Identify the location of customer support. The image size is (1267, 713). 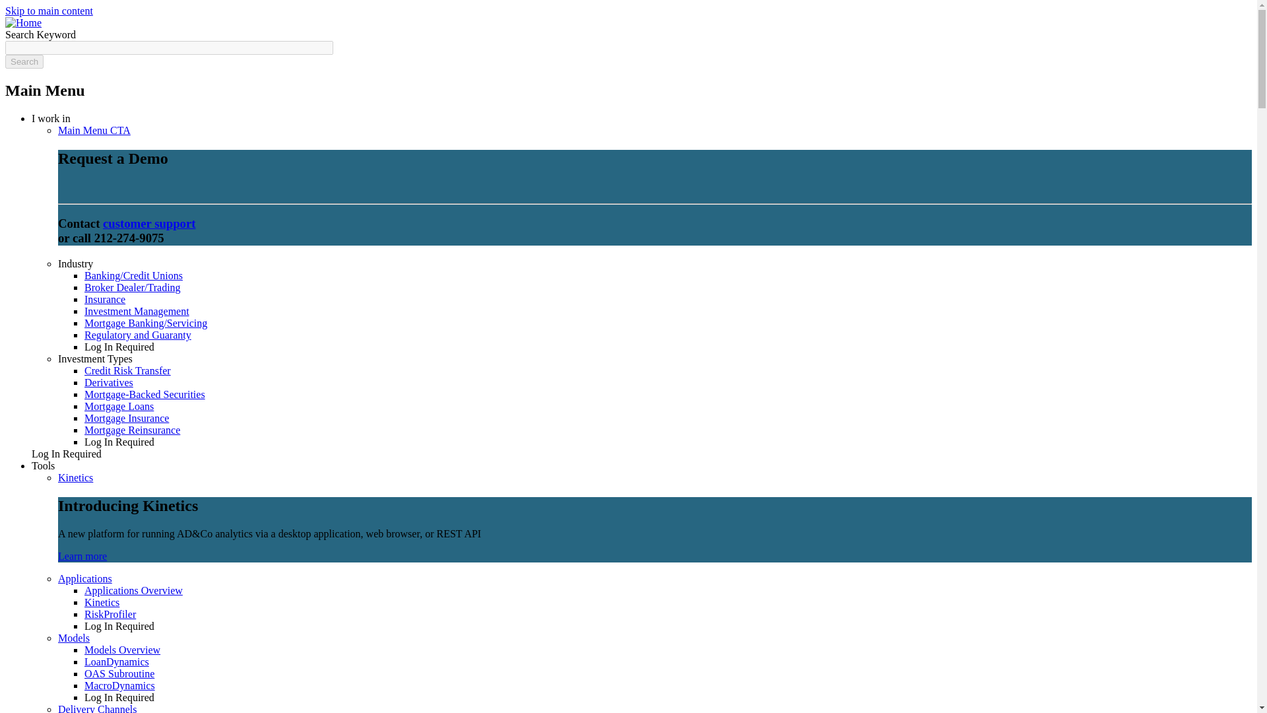
(148, 223).